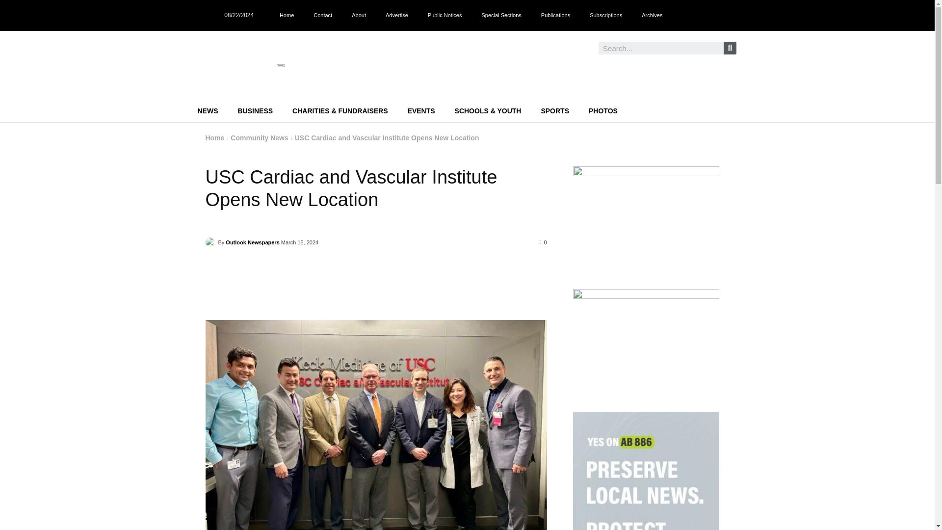 The height and width of the screenshot is (530, 942). What do you see at coordinates (359, 15) in the screenshot?
I see `About` at bounding box center [359, 15].